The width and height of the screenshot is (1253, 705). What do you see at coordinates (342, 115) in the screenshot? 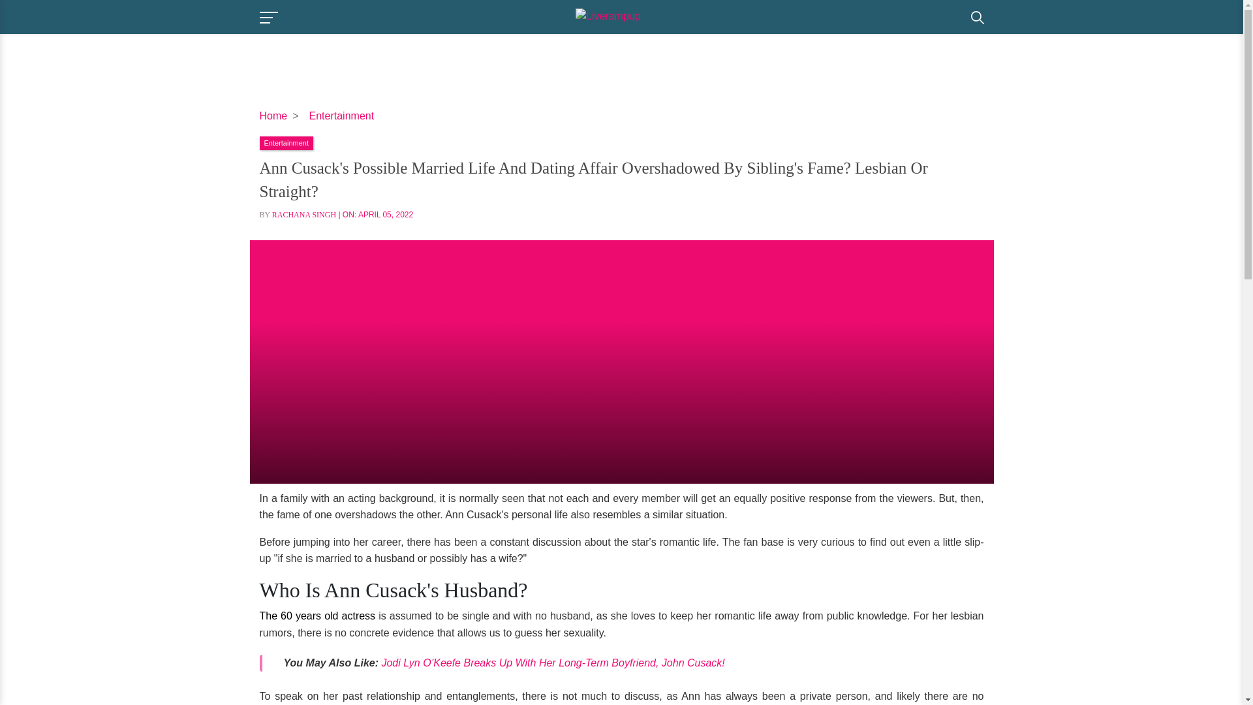
I see `Entertainment` at bounding box center [342, 115].